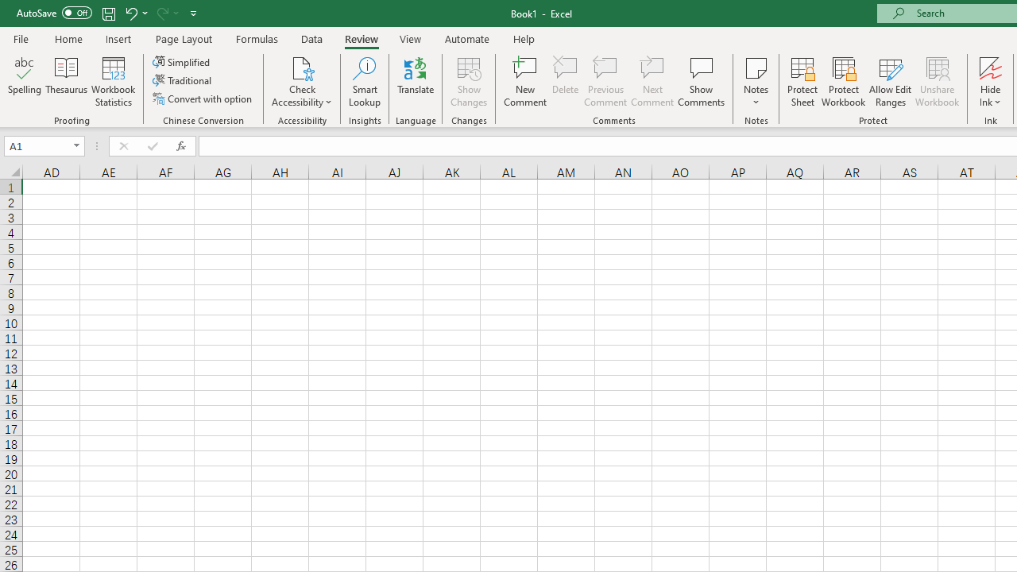 This screenshot has width=1017, height=572. I want to click on Thesaurus..., so click(67, 81).